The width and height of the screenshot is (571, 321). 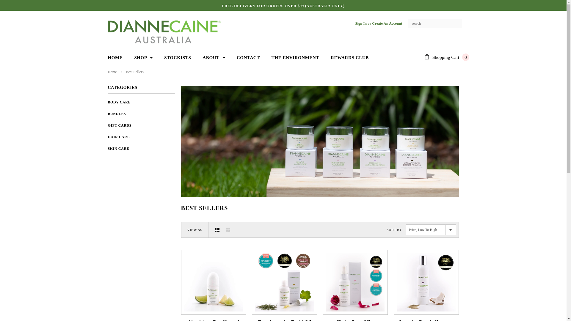 I want to click on Select options, so click(x=426, y=279).